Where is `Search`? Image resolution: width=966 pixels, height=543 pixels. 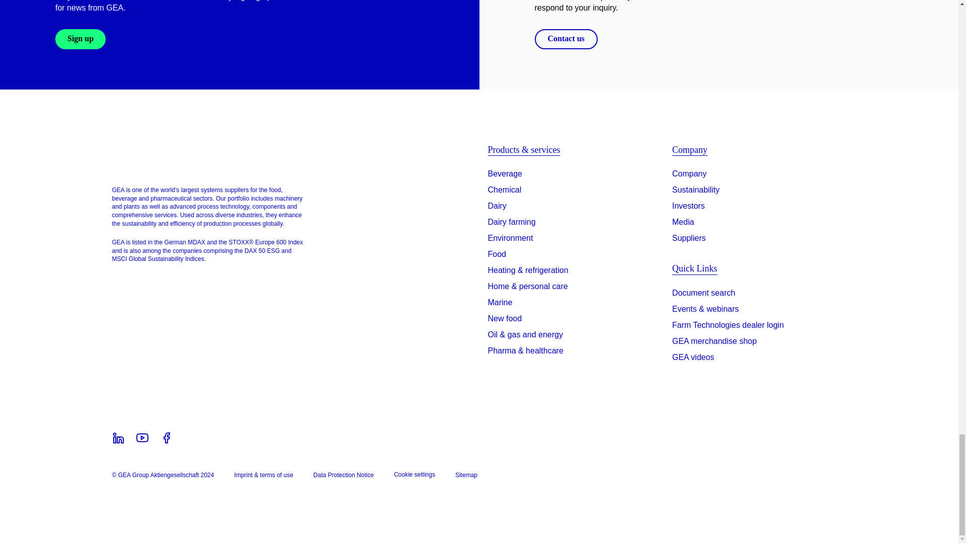 Search is located at coordinates (703, 295).